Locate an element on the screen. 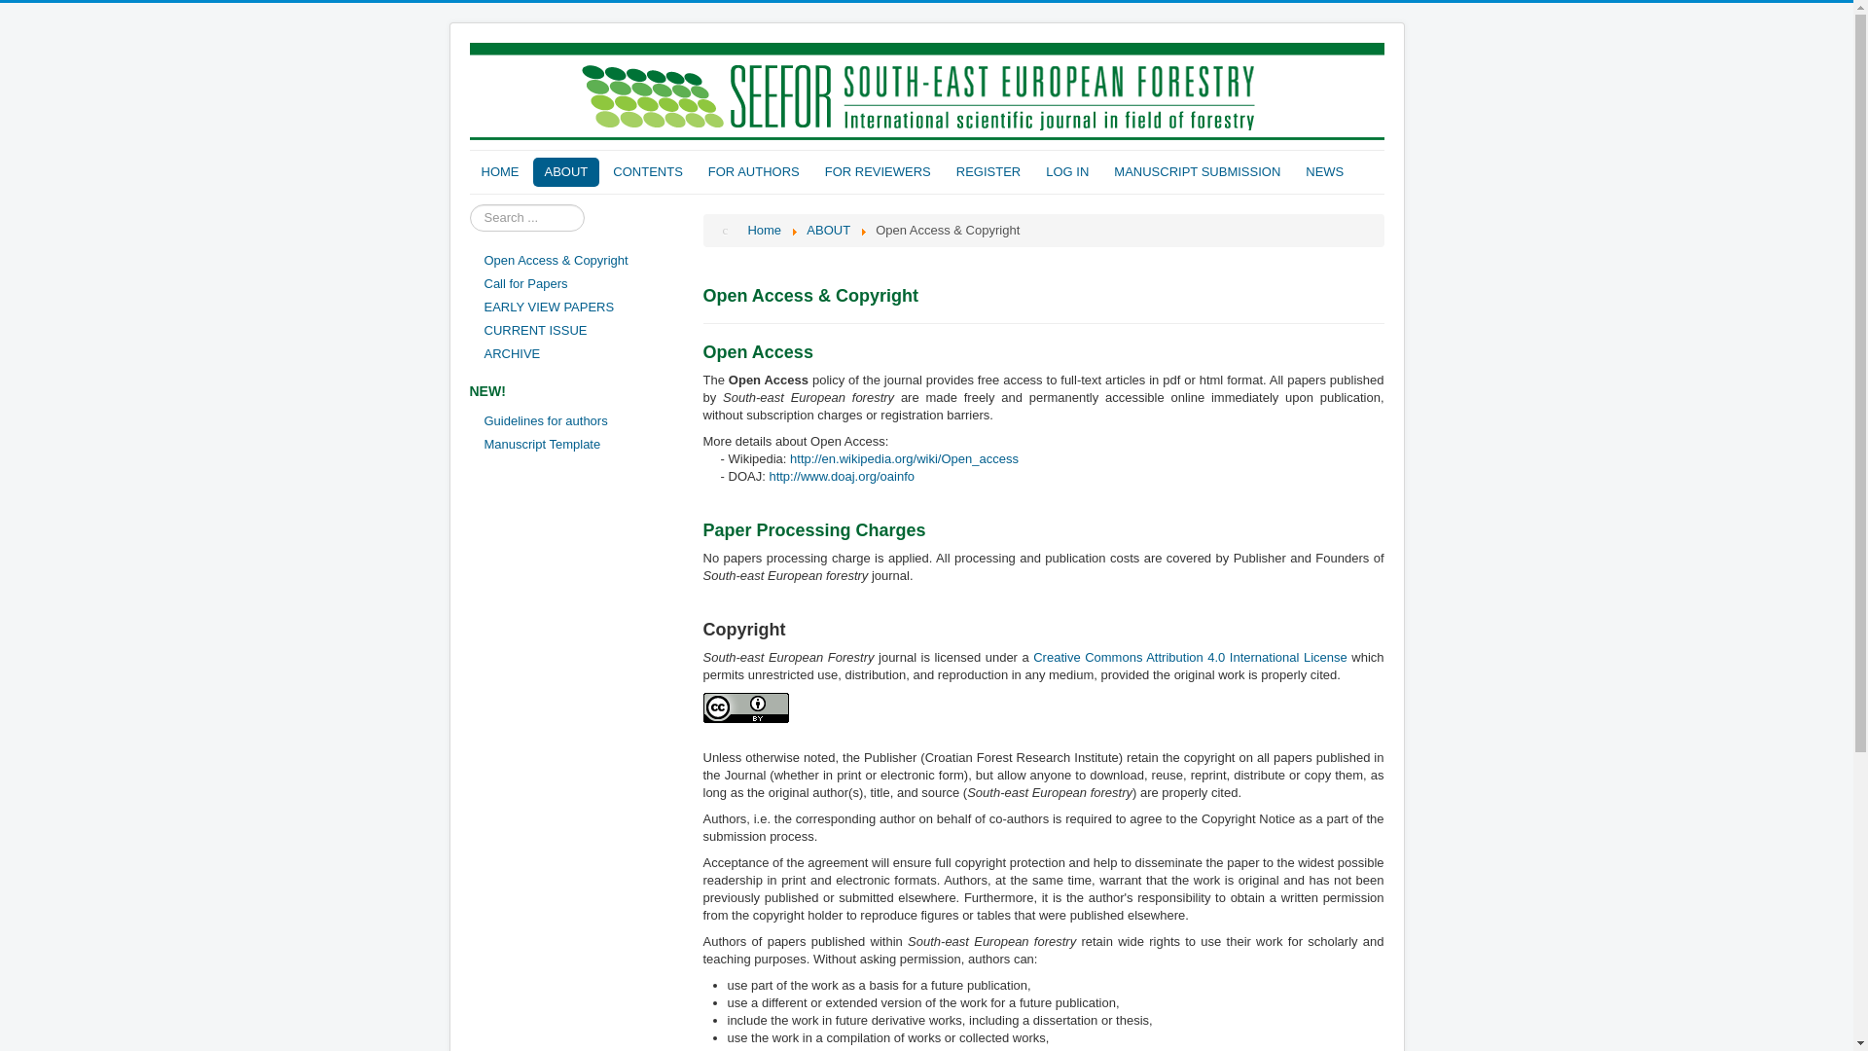  CURRENT ISSUE is located at coordinates (576, 331).